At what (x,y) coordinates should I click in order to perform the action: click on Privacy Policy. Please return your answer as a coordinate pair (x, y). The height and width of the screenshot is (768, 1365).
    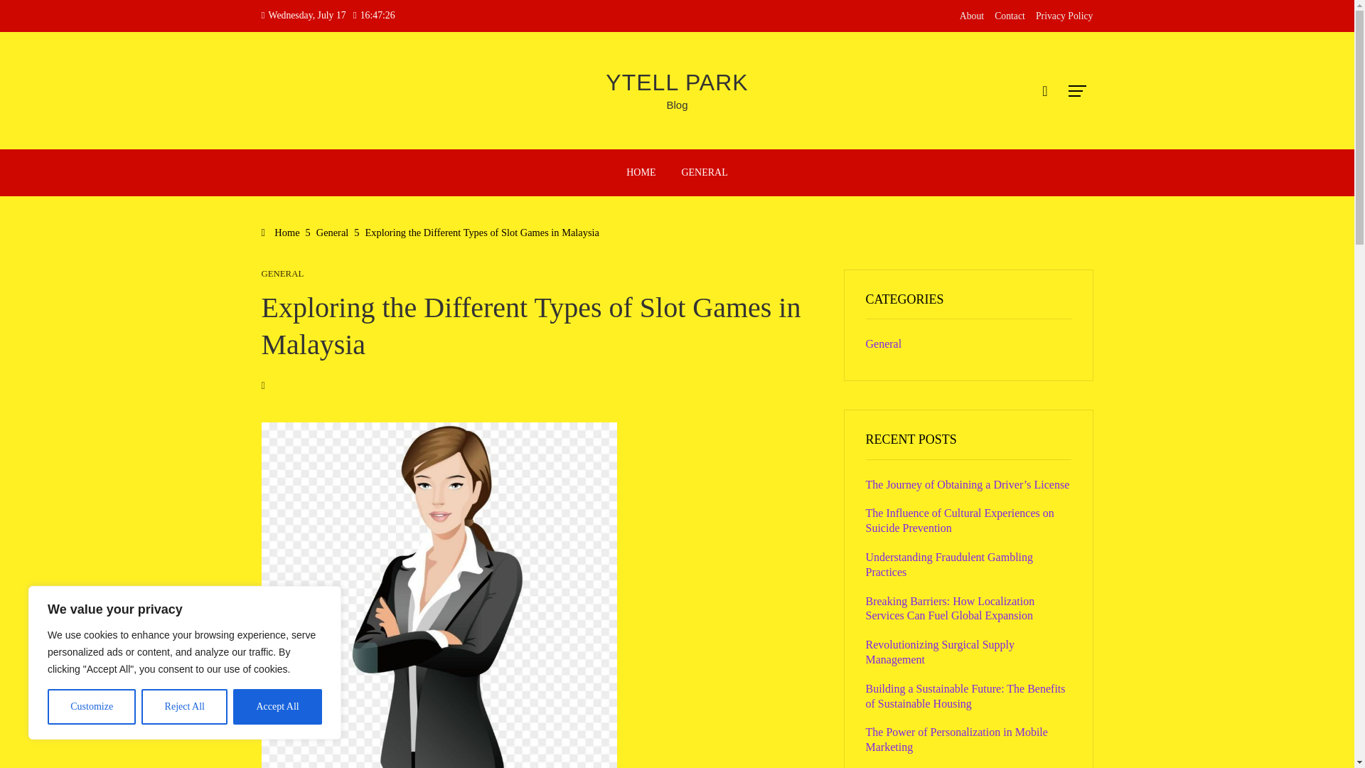
    Looking at the image, I should click on (1064, 16).